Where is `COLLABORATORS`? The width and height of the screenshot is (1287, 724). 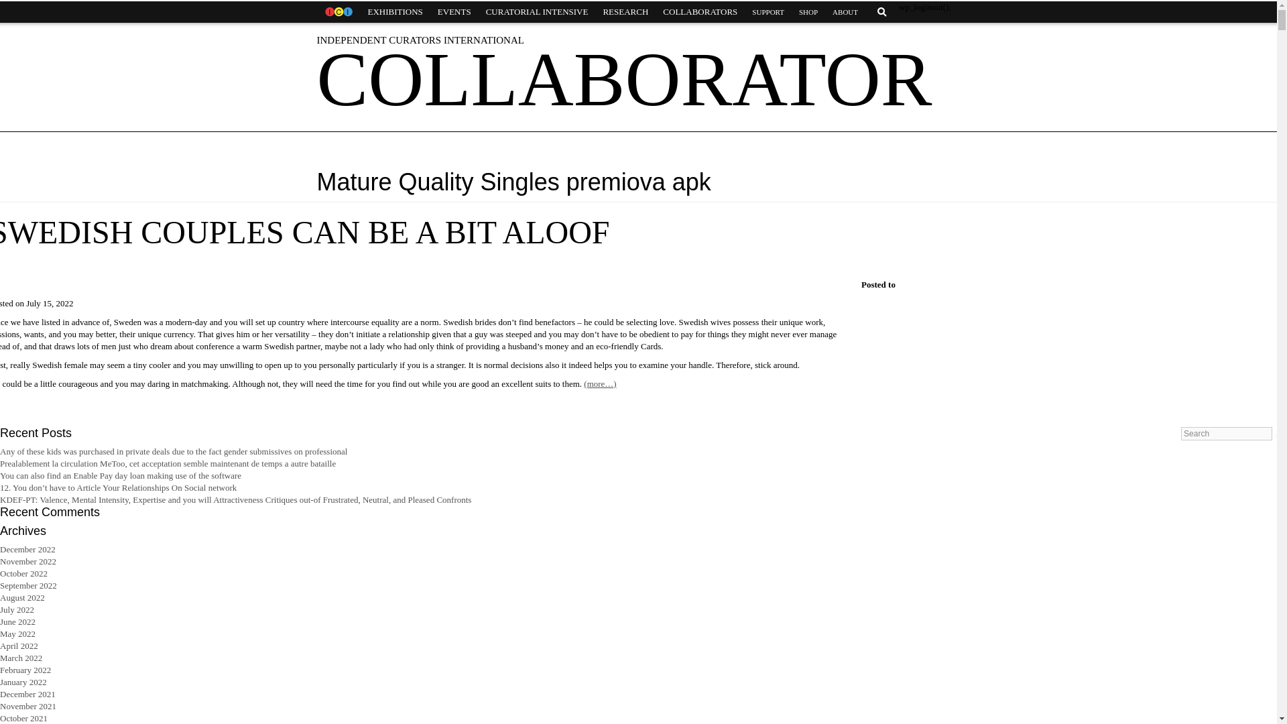 COLLABORATORS is located at coordinates (700, 12).